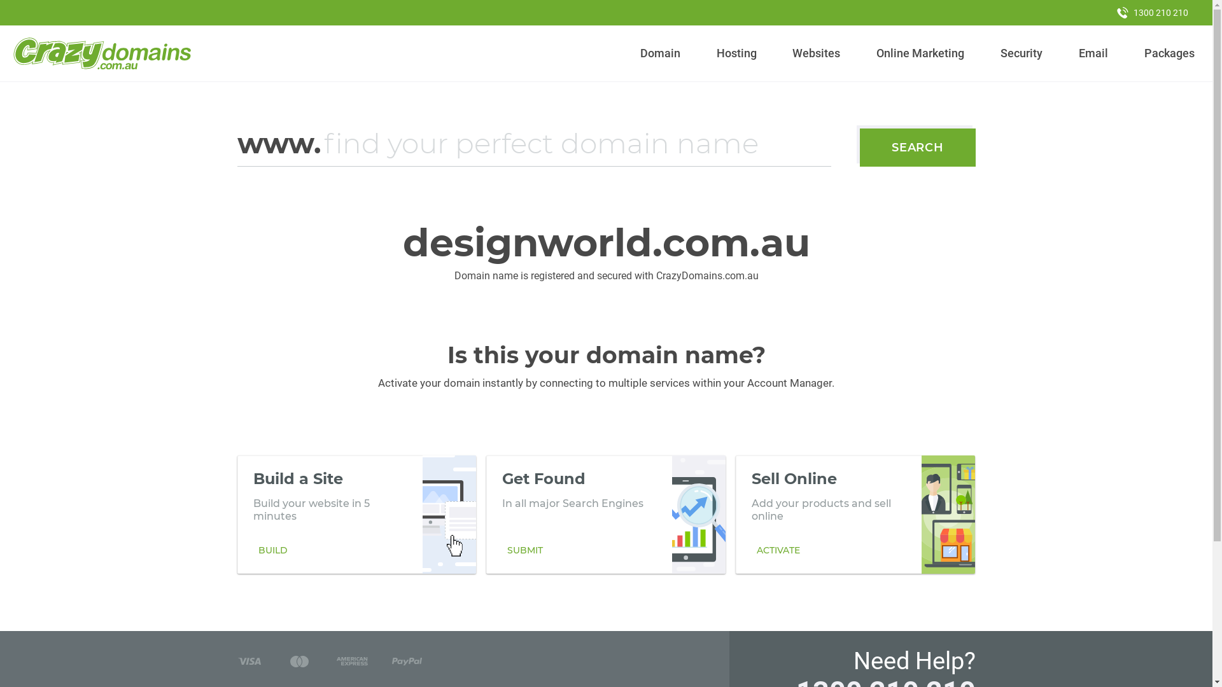  I want to click on SEARCH, so click(918, 148).